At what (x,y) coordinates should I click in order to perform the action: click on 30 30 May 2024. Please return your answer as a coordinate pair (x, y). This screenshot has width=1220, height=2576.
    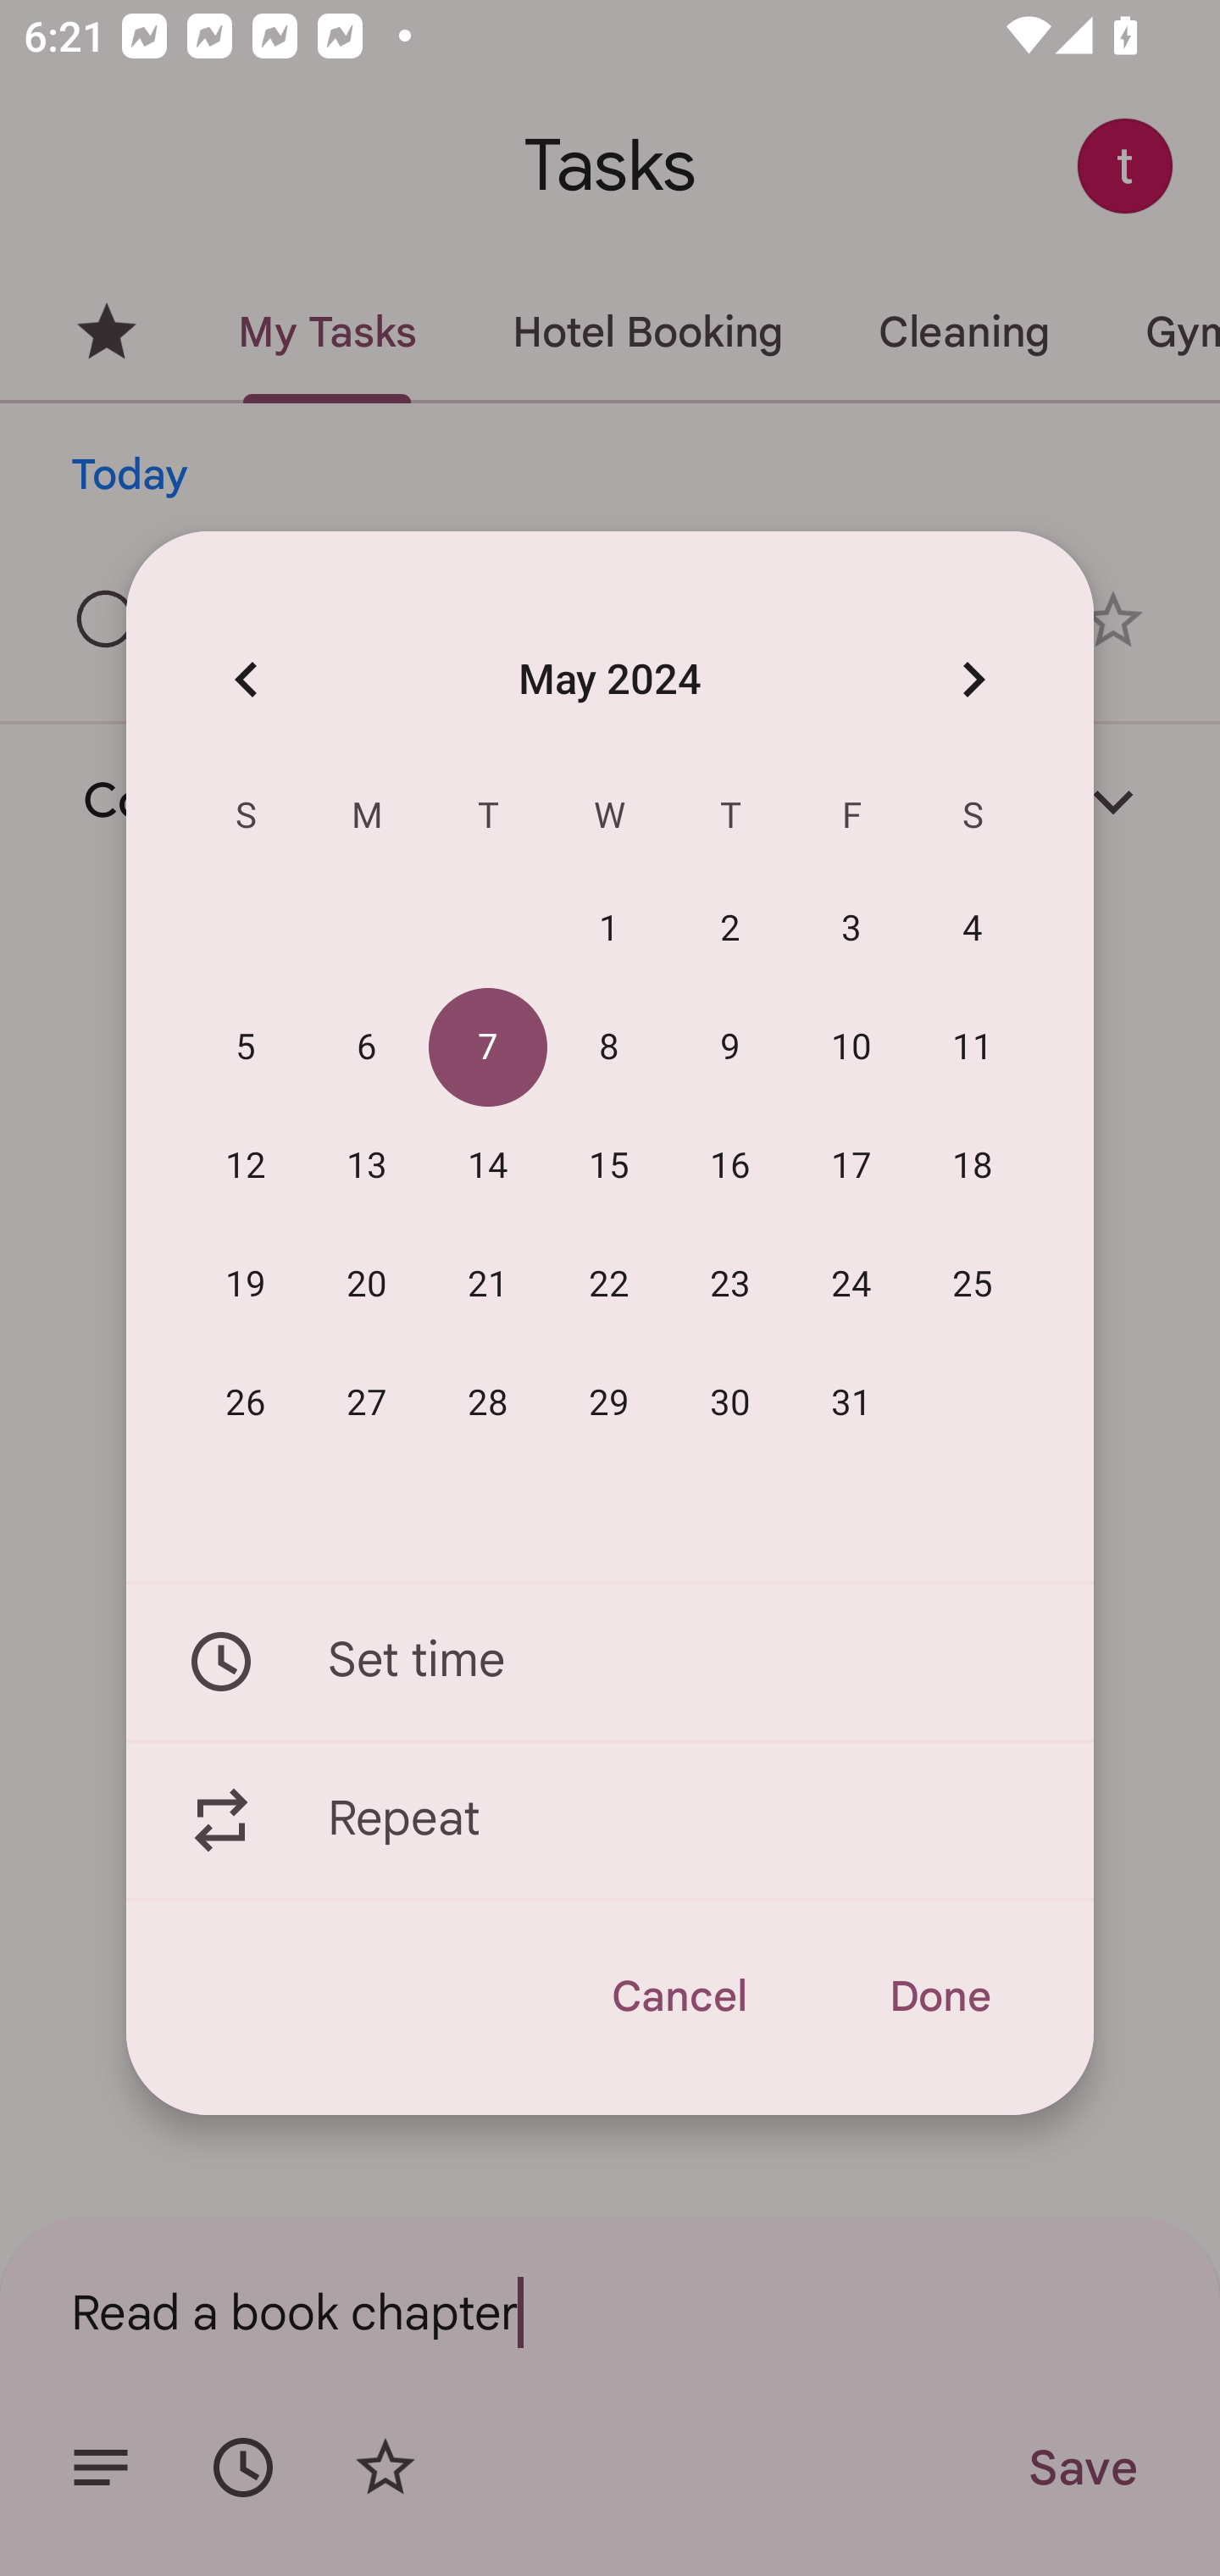
    Looking at the image, I should click on (730, 1403).